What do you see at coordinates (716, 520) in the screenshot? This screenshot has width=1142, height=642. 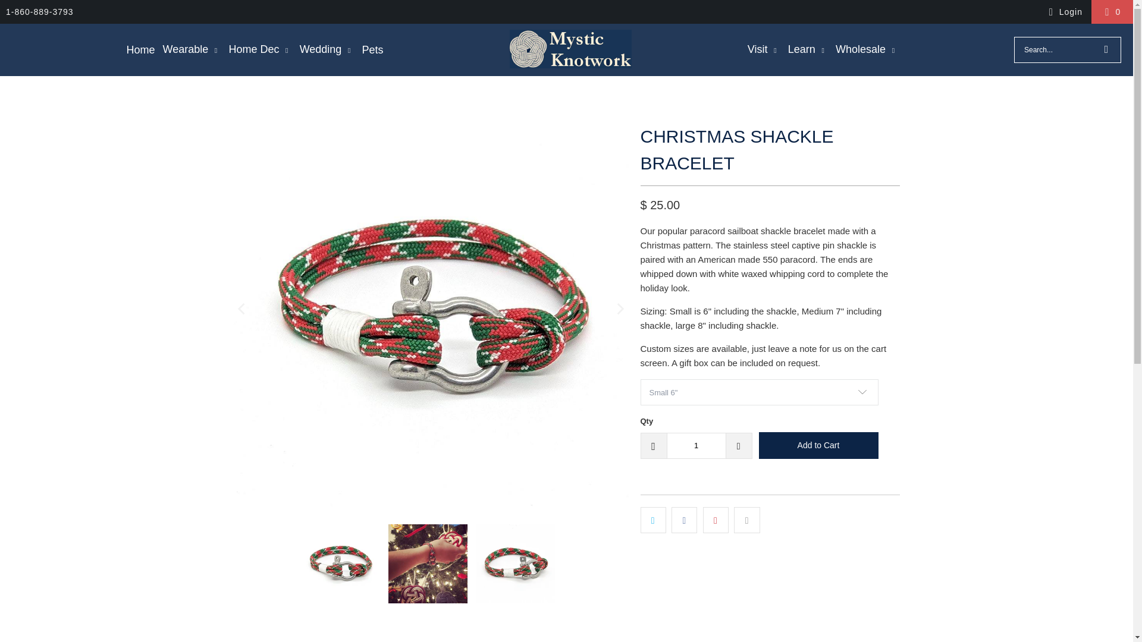 I see `Share this on Pinterest` at bounding box center [716, 520].